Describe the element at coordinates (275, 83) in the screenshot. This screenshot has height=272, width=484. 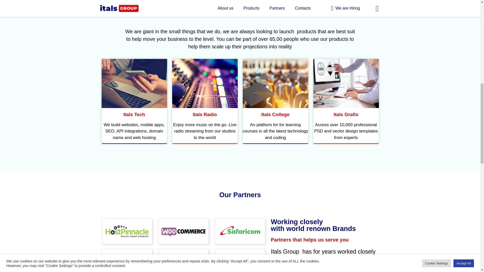
I see `radio 002` at that location.